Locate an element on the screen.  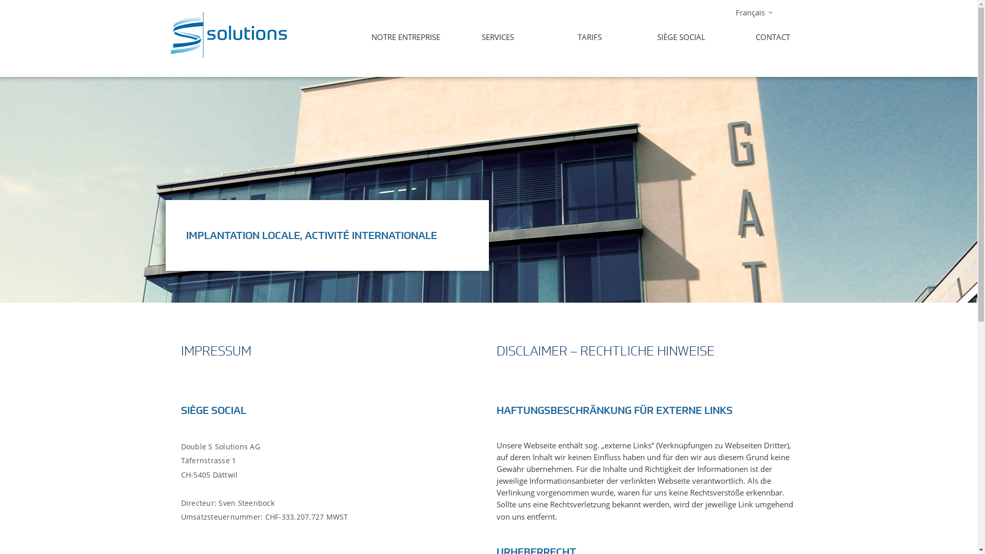
CONTACT is located at coordinates (769, 37).